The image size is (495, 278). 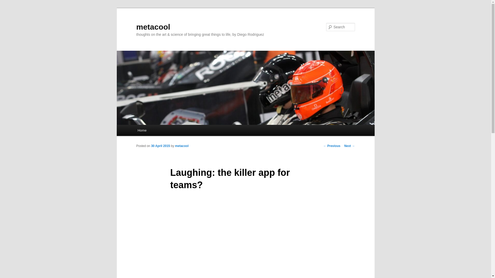 I want to click on metacool, so click(x=153, y=27).